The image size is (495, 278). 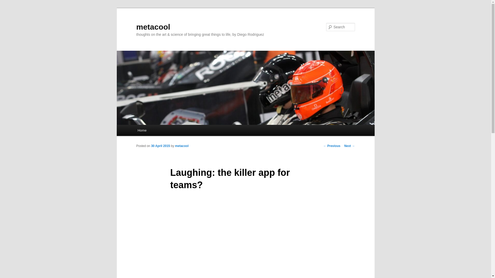 I want to click on metacool, so click(x=153, y=27).